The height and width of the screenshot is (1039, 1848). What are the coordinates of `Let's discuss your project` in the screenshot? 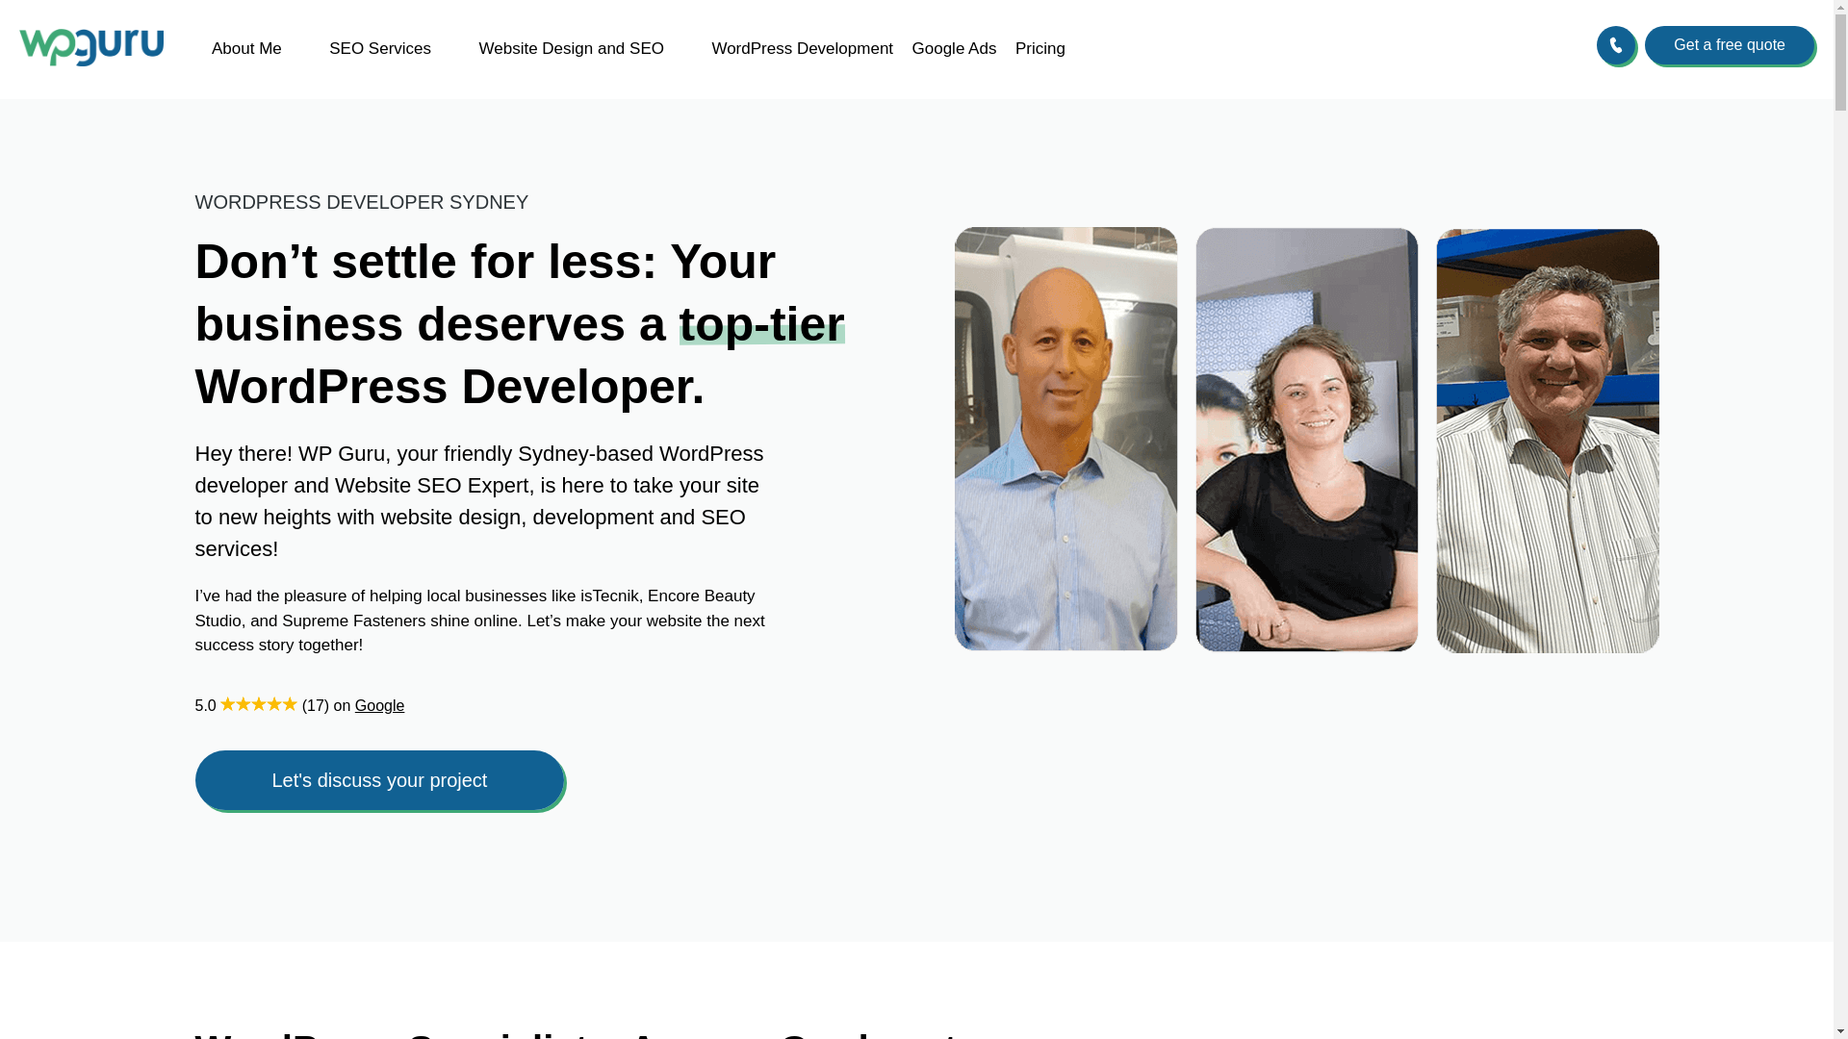 It's located at (378, 779).